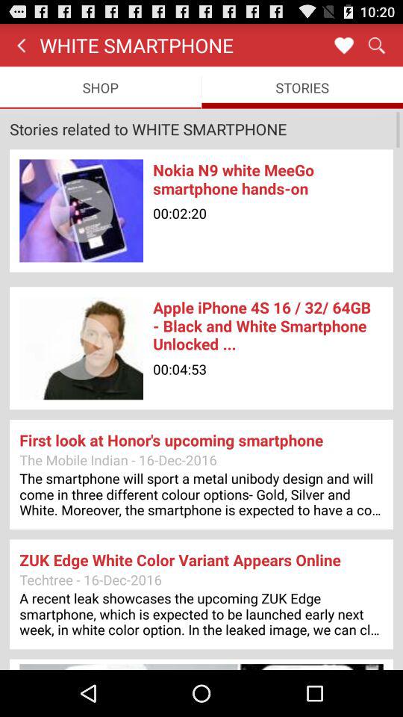 The height and width of the screenshot is (717, 403). Describe the element at coordinates (100, 87) in the screenshot. I see `select icon next to stories` at that location.